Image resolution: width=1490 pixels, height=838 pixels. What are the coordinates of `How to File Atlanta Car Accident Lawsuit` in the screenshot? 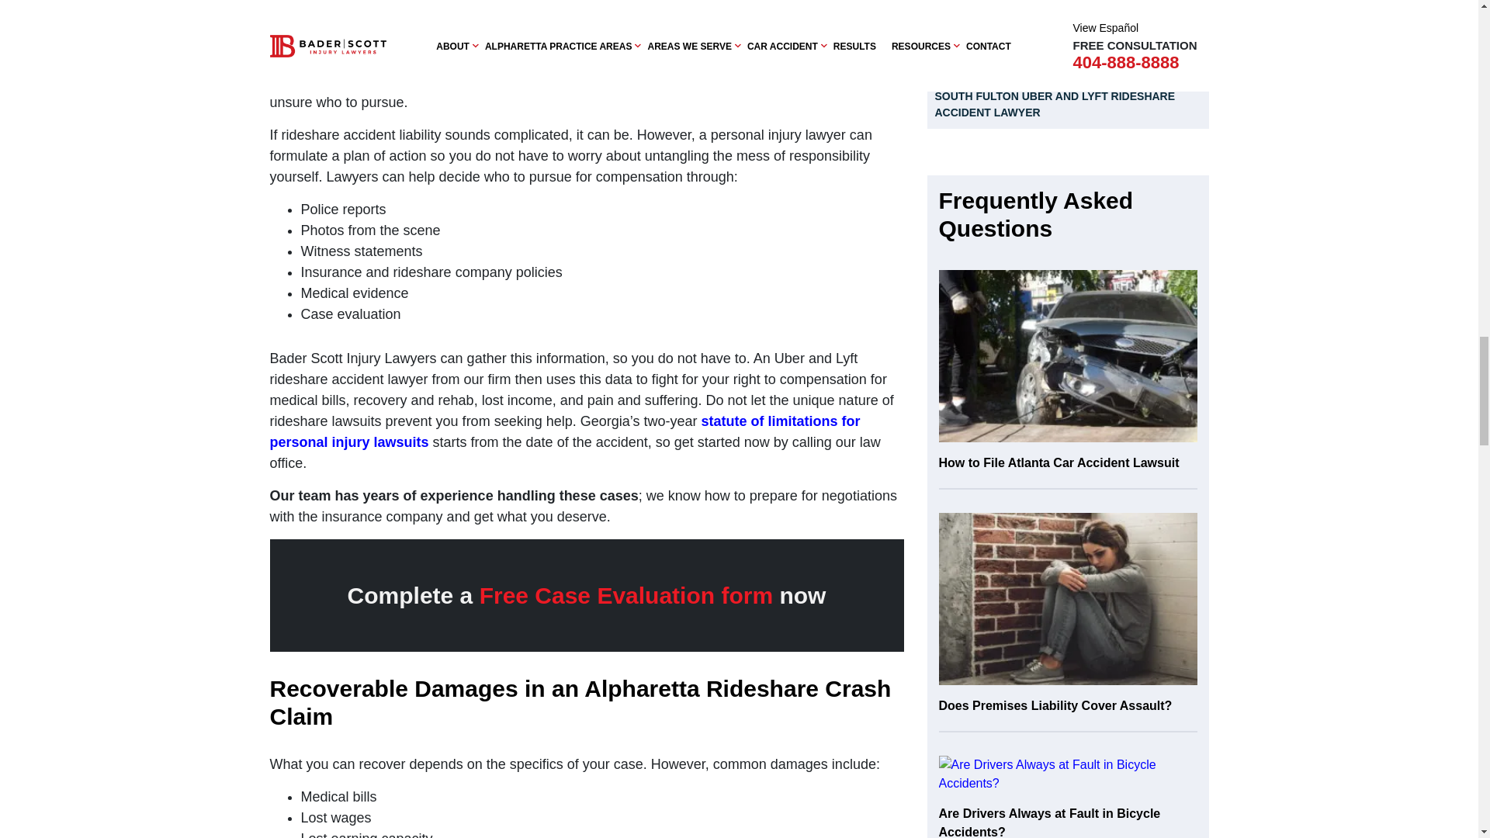 It's located at (1068, 355).